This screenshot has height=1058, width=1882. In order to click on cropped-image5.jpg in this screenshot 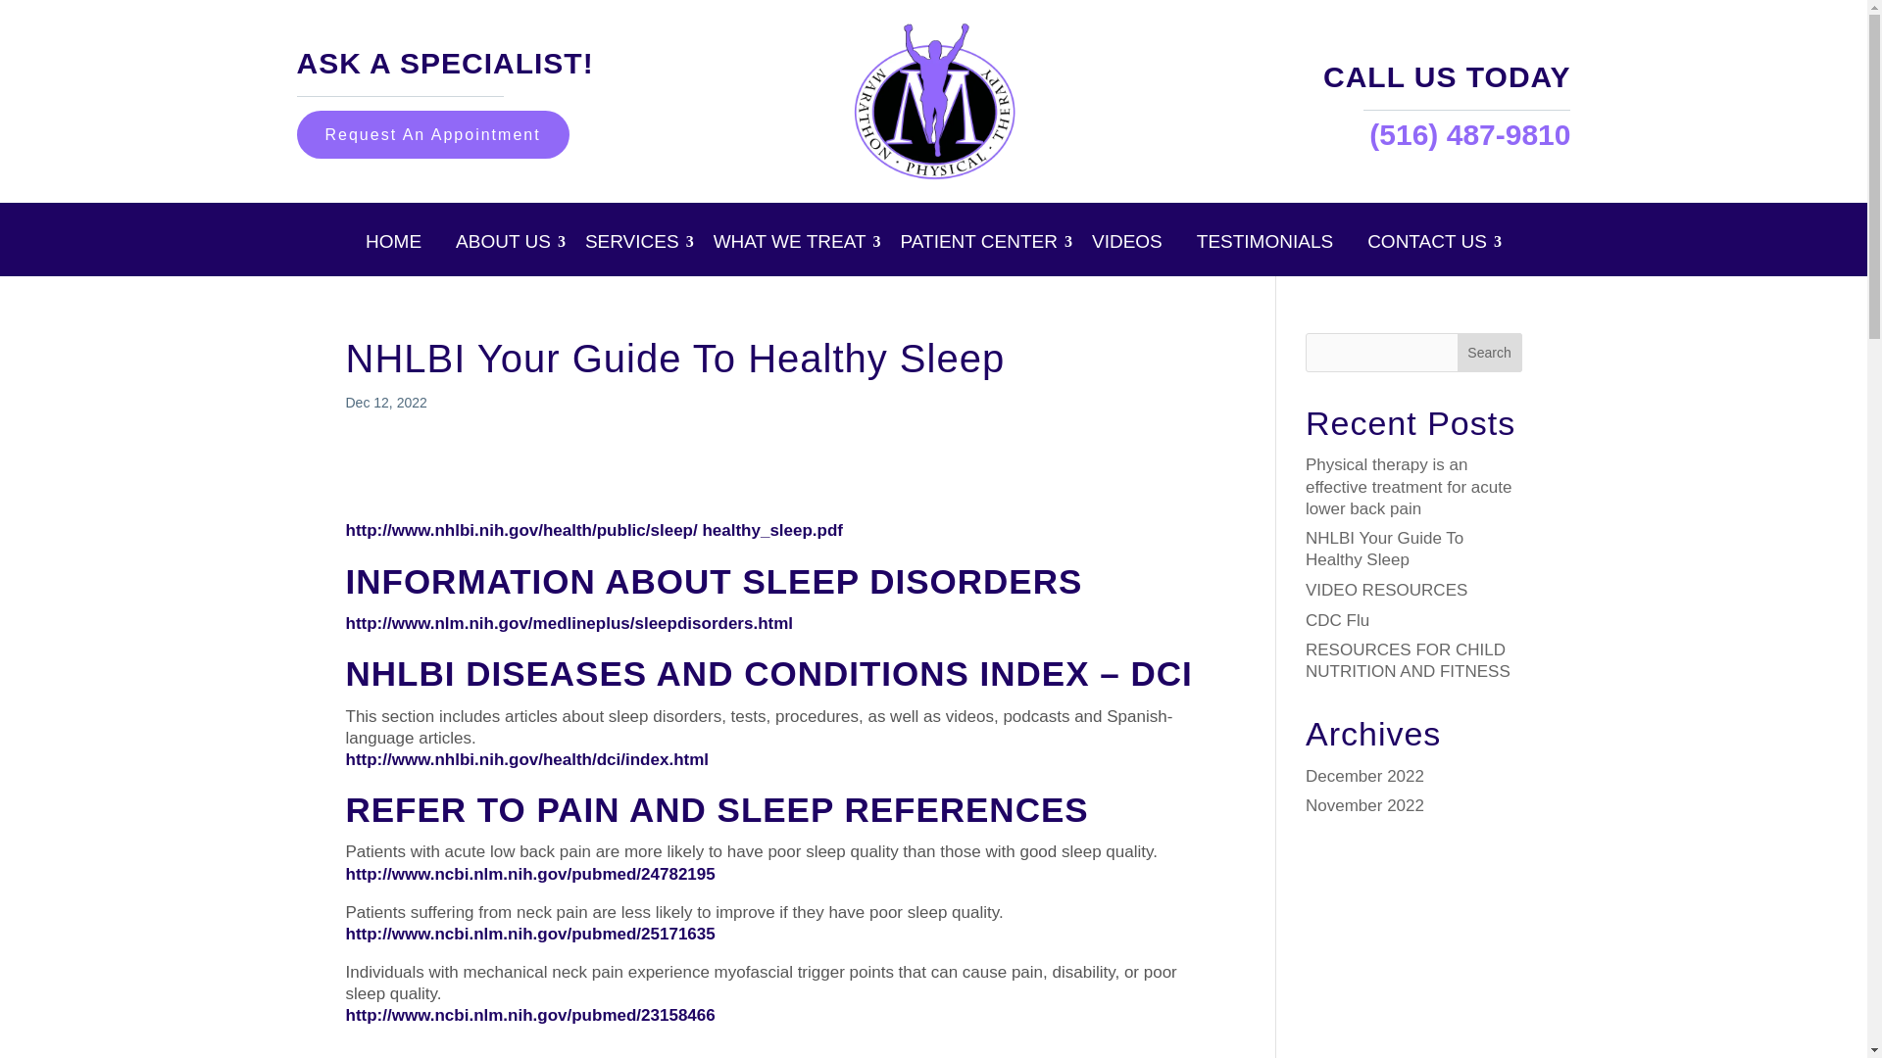, I will do `click(933, 101)`.